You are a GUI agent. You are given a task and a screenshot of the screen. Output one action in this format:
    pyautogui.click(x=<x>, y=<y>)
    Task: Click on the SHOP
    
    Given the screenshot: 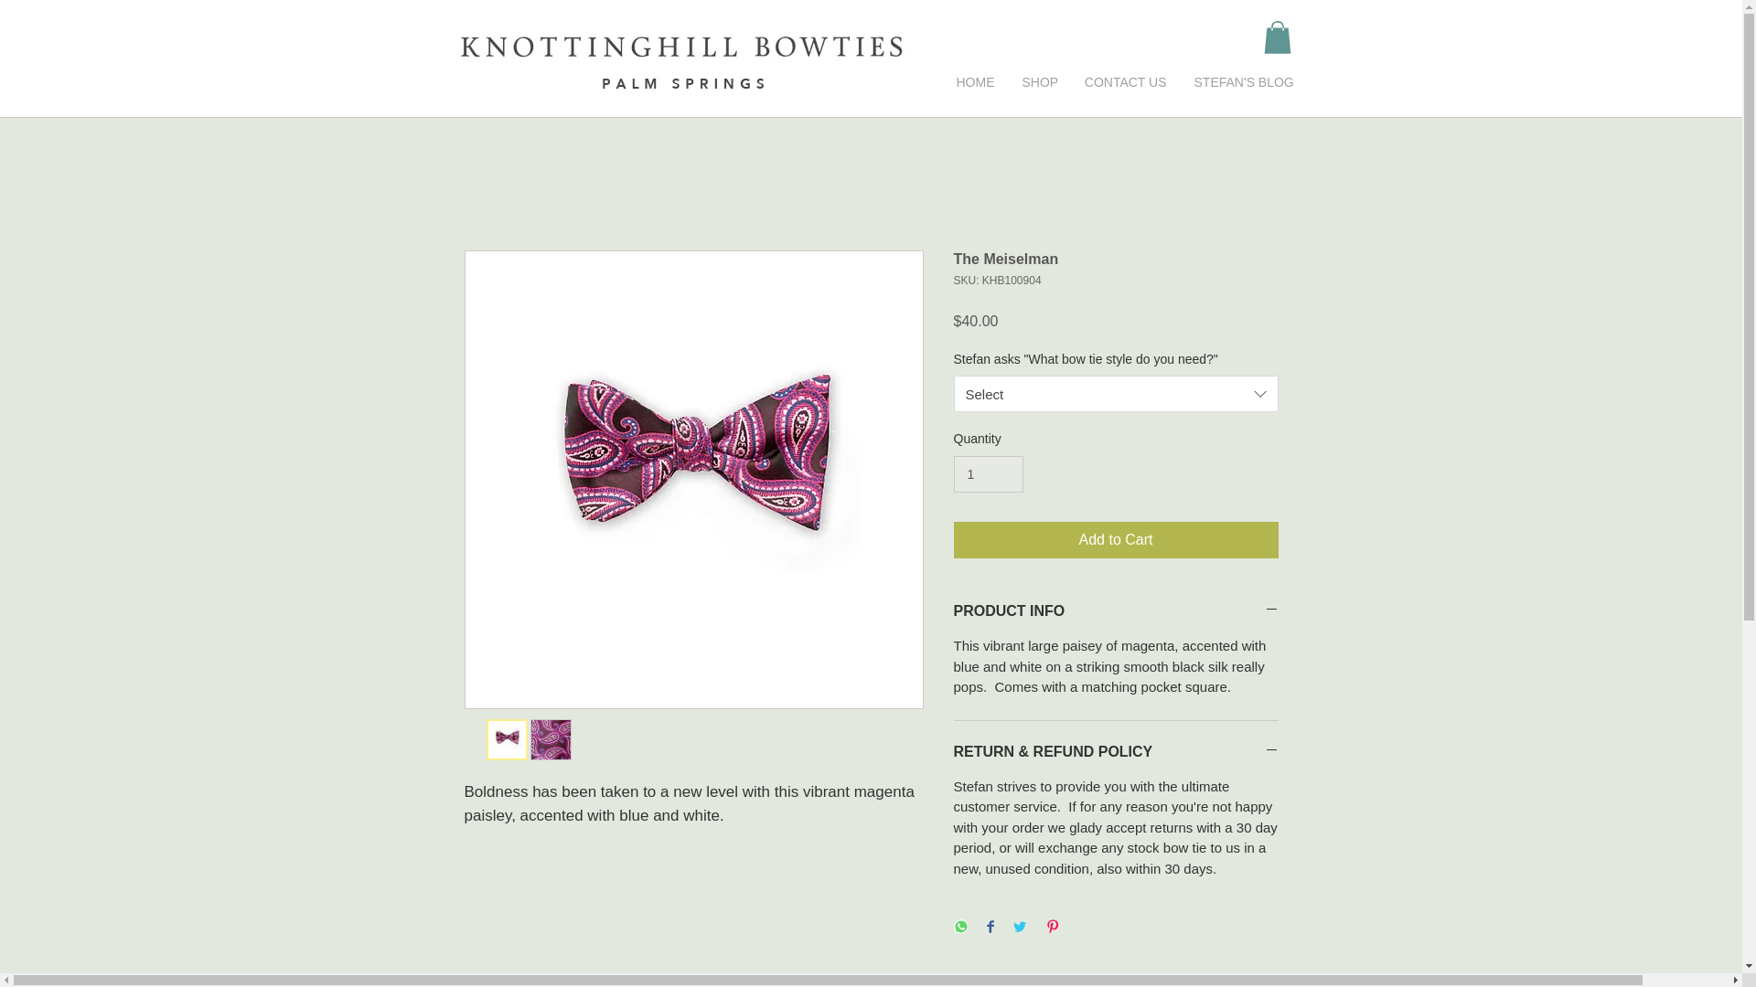 What is the action you would take?
    pyautogui.click(x=1039, y=82)
    